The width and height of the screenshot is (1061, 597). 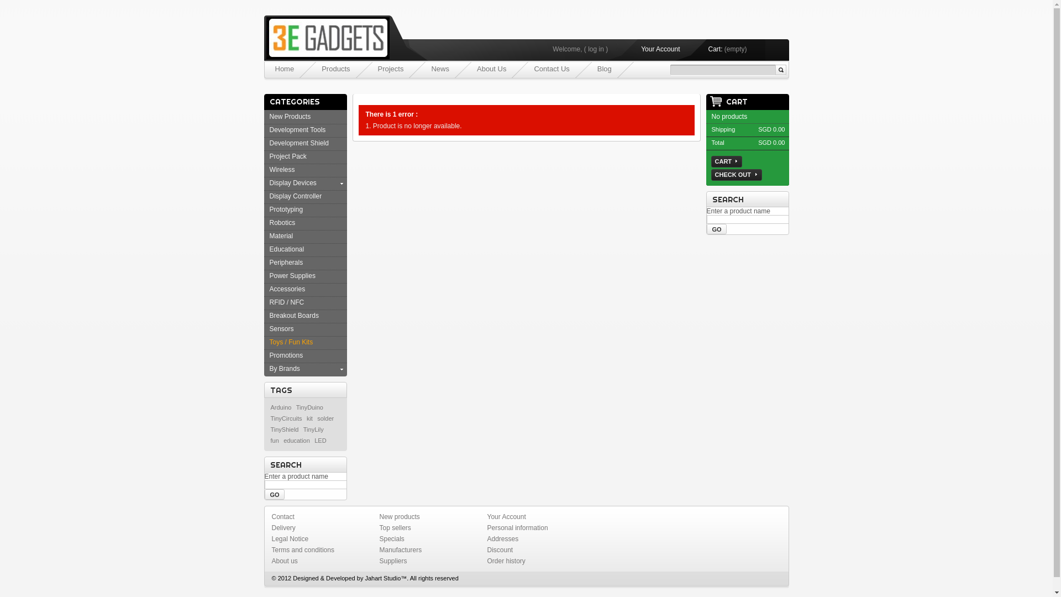 What do you see at coordinates (282, 170) in the screenshot?
I see `Wireless` at bounding box center [282, 170].